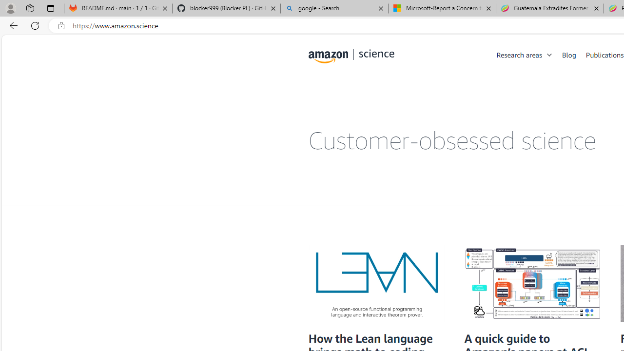 This screenshot has height=351, width=624. I want to click on Class: chevron, so click(550, 57).